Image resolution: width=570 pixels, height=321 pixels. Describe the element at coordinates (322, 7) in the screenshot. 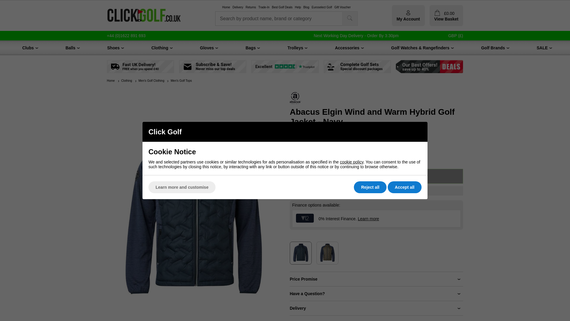

I see `Euroselect Golf` at that location.